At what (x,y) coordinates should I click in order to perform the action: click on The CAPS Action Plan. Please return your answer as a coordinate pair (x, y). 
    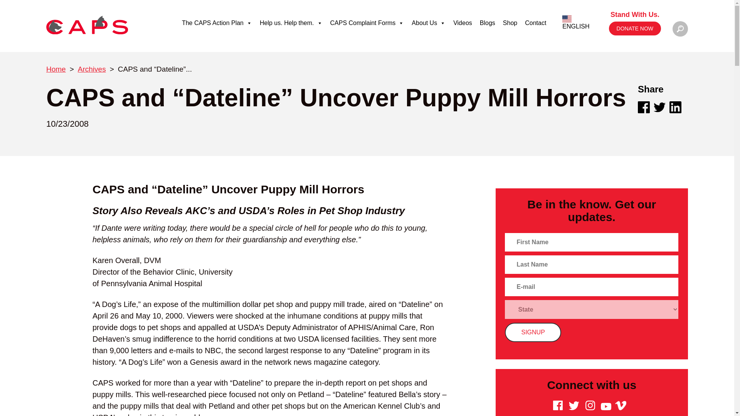
    Looking at the image, I should click on (217, 23).